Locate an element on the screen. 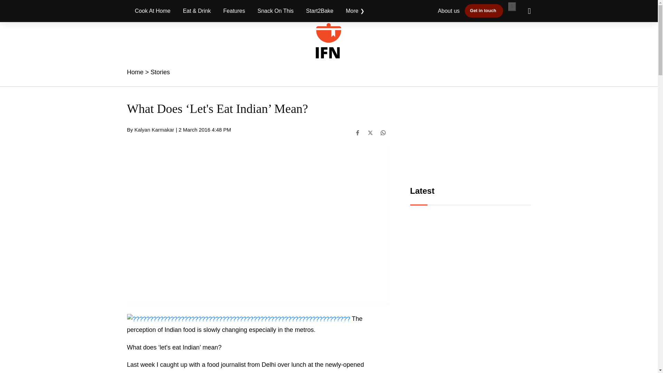 Image resolution: width=663 pixels, height=373 pixels. Search is located at coordinates (526, 11).